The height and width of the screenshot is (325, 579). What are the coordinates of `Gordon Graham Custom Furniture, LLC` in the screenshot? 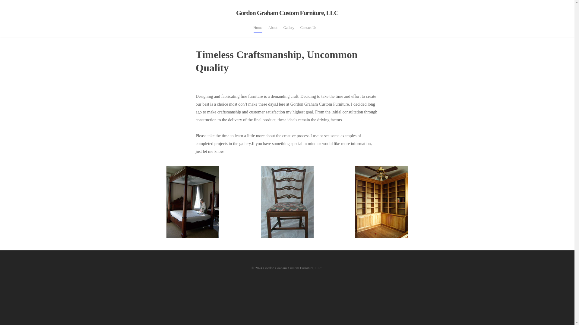 It's located at (287, 13).